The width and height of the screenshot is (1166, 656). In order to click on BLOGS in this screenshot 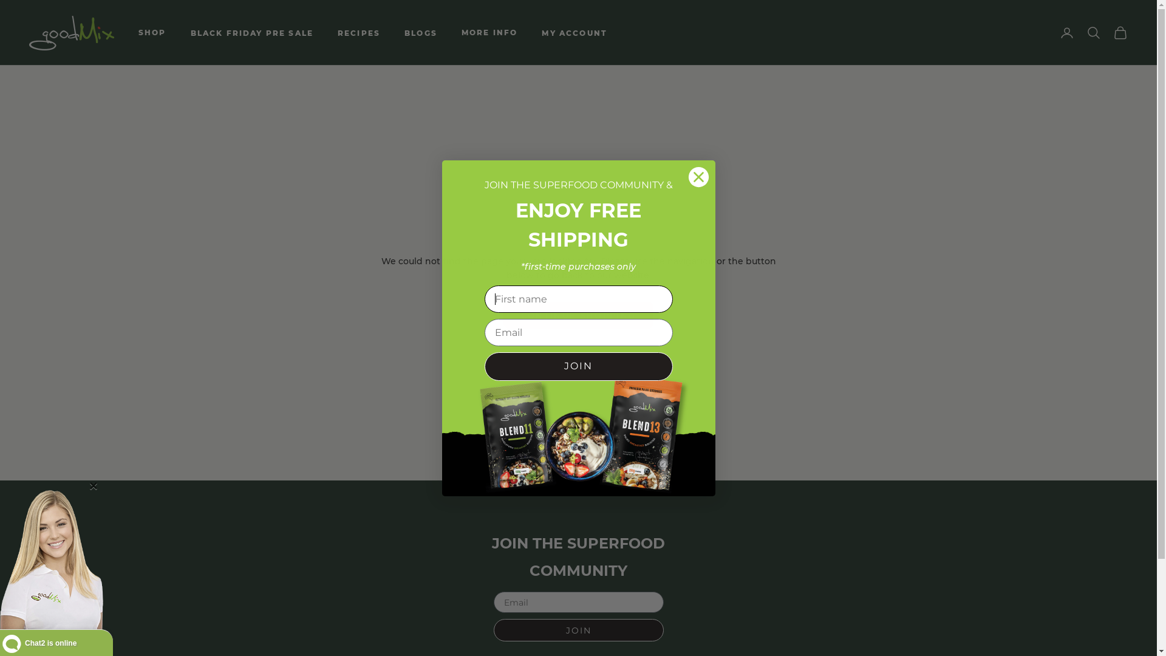, I will do `click(421, 33)`.